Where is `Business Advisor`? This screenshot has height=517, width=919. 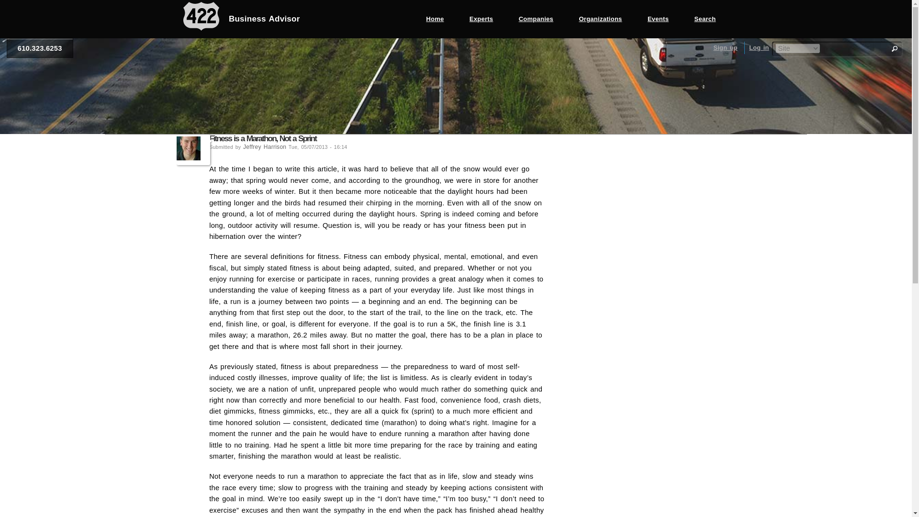
Business Advisor is located at coordinates (241, 19).